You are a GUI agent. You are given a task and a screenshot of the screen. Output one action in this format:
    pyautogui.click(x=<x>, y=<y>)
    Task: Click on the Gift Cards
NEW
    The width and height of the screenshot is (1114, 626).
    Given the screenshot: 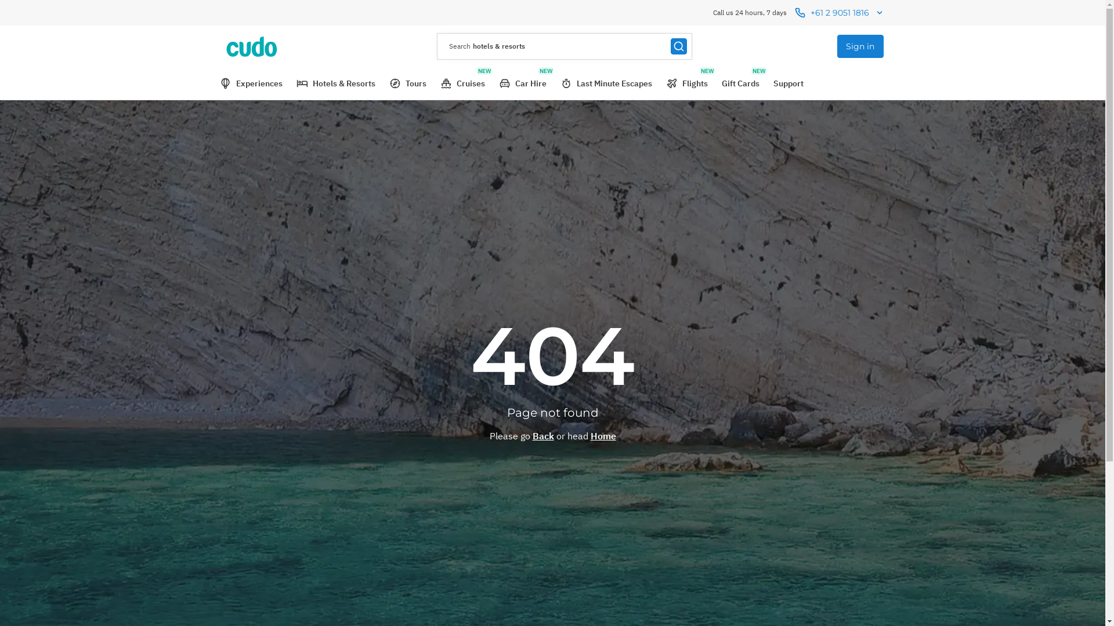 What is the action you would take?
    pyautogui.click(x=740, y=83)
    